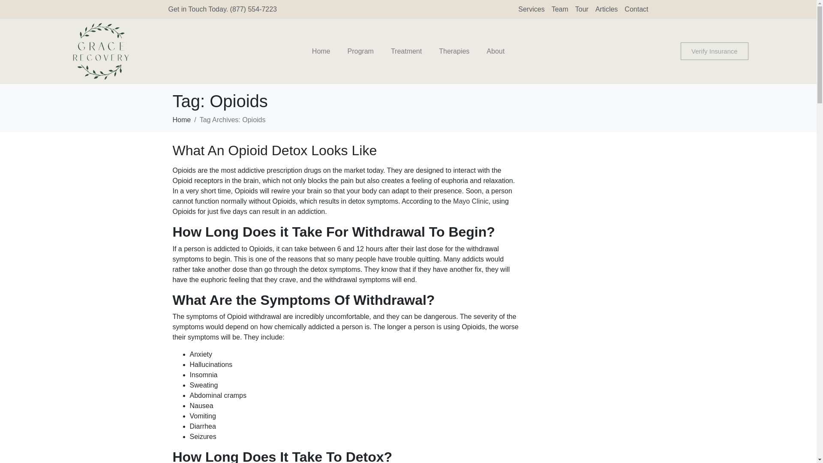  What do you see at coordinates (531, 9) in the screenshot?
I see `Services` at bounding box center [531, 9].